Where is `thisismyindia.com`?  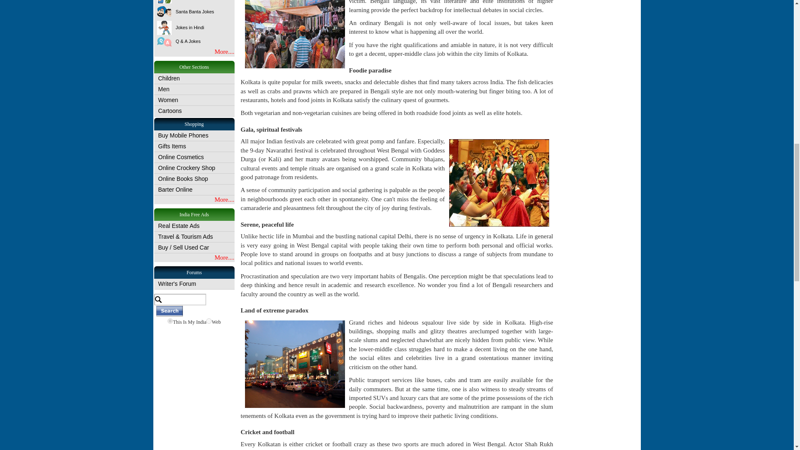 thisismyindia.com is located at coordinates (170, 321).